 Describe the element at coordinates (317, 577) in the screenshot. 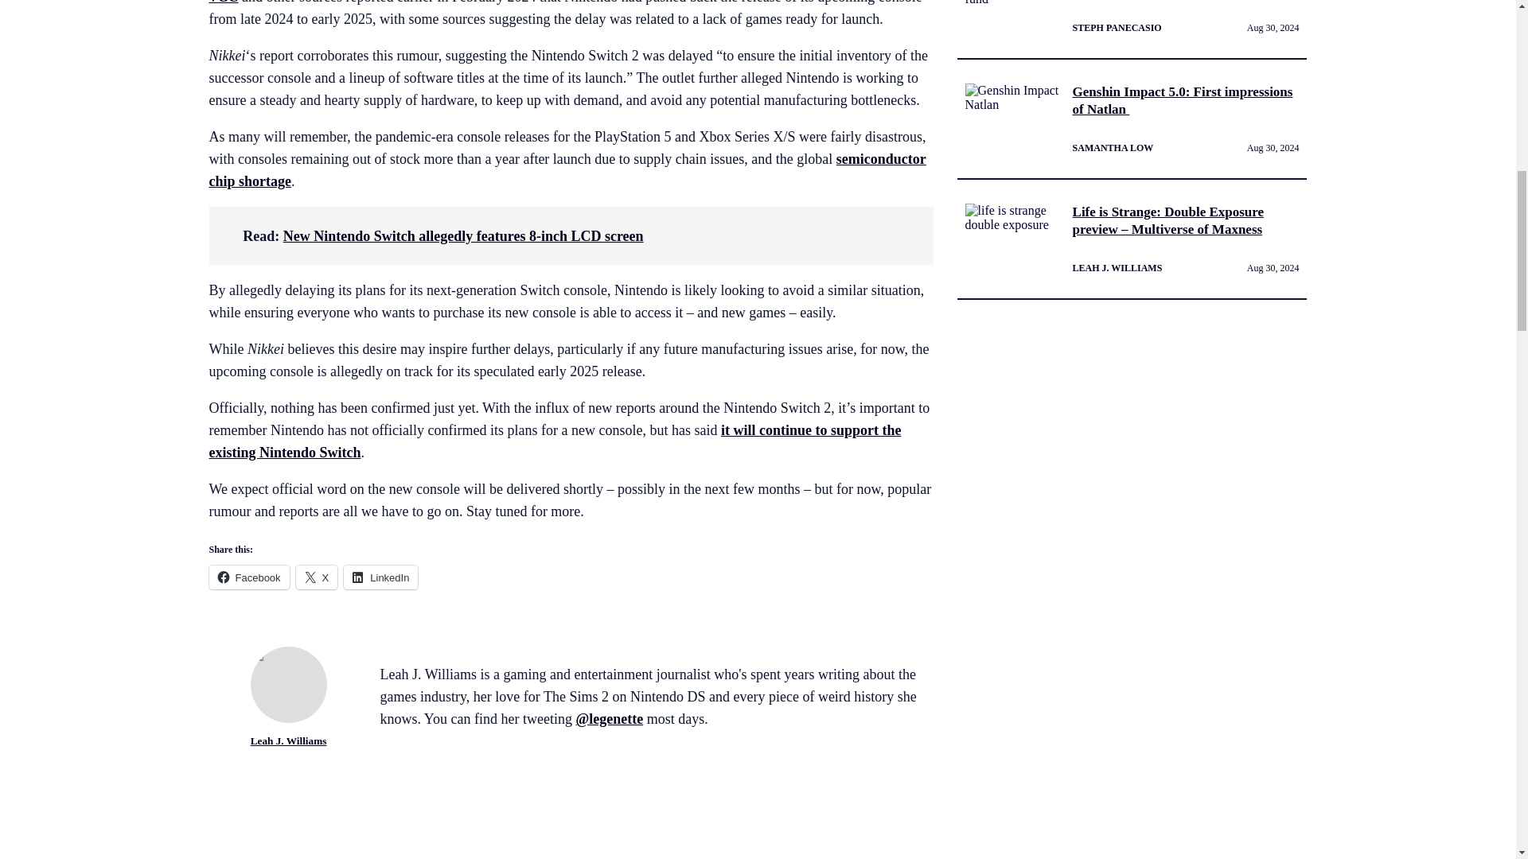

I see `Click to share on X` at that location.